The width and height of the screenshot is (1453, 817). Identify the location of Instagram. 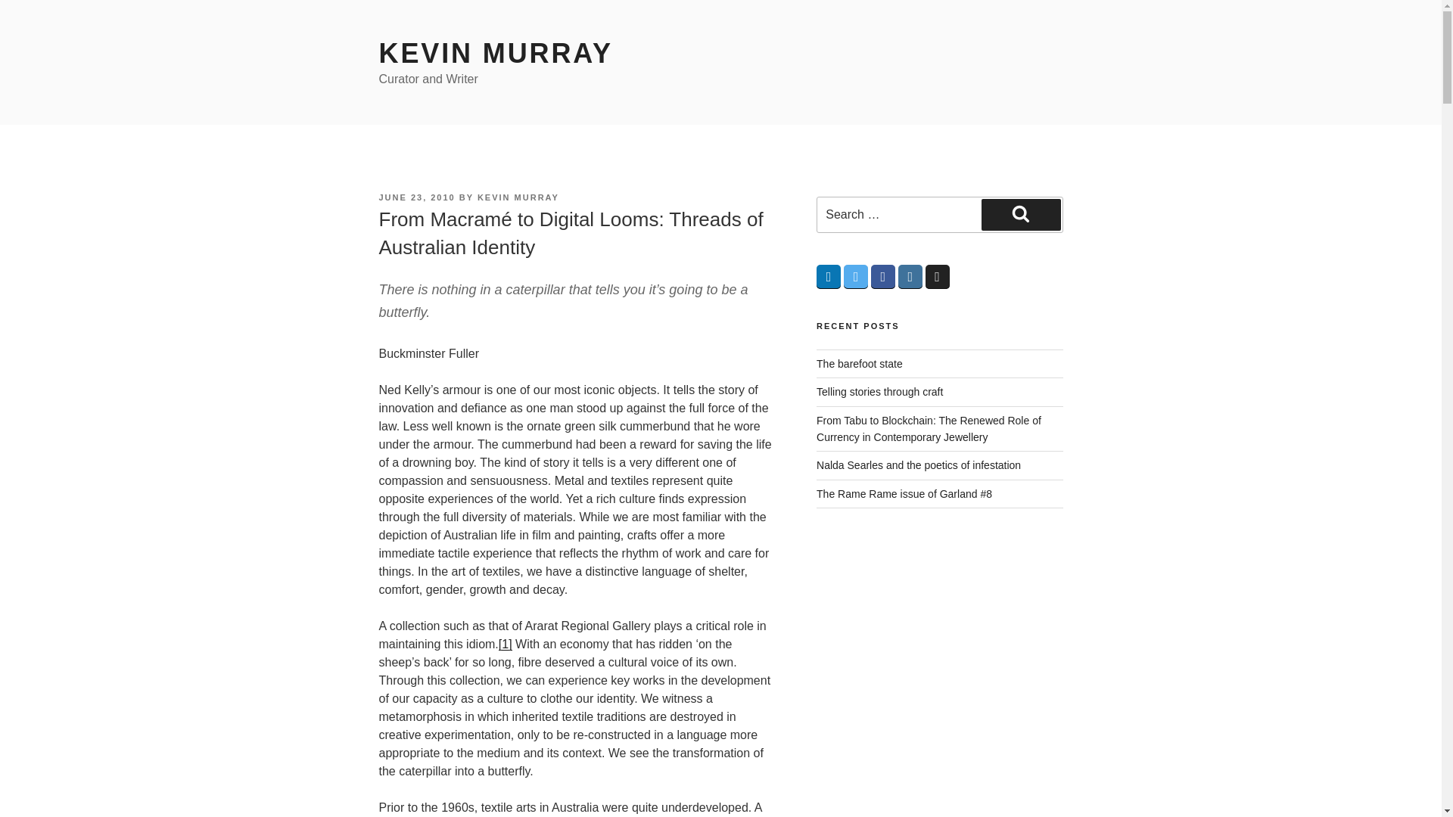
(910, 277).